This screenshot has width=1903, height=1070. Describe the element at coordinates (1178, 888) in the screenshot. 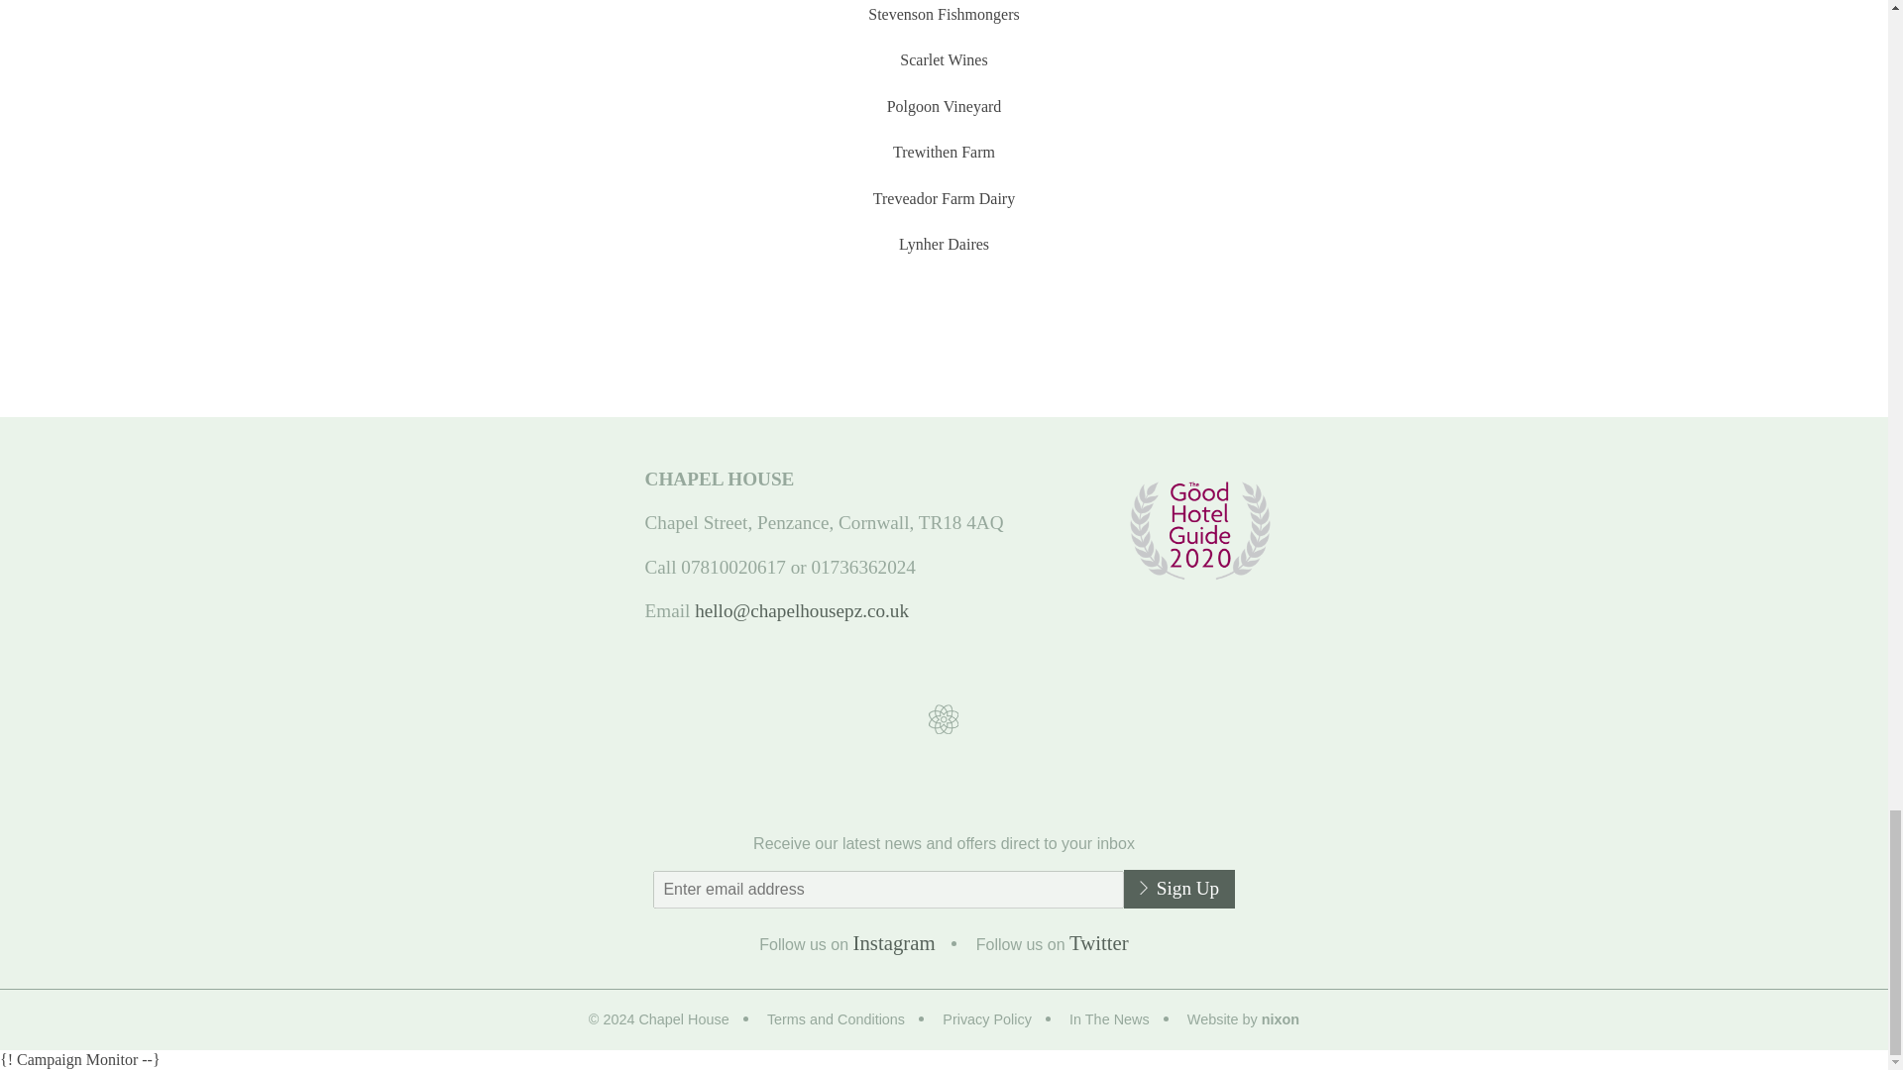

I see `Sign Up` at that location.